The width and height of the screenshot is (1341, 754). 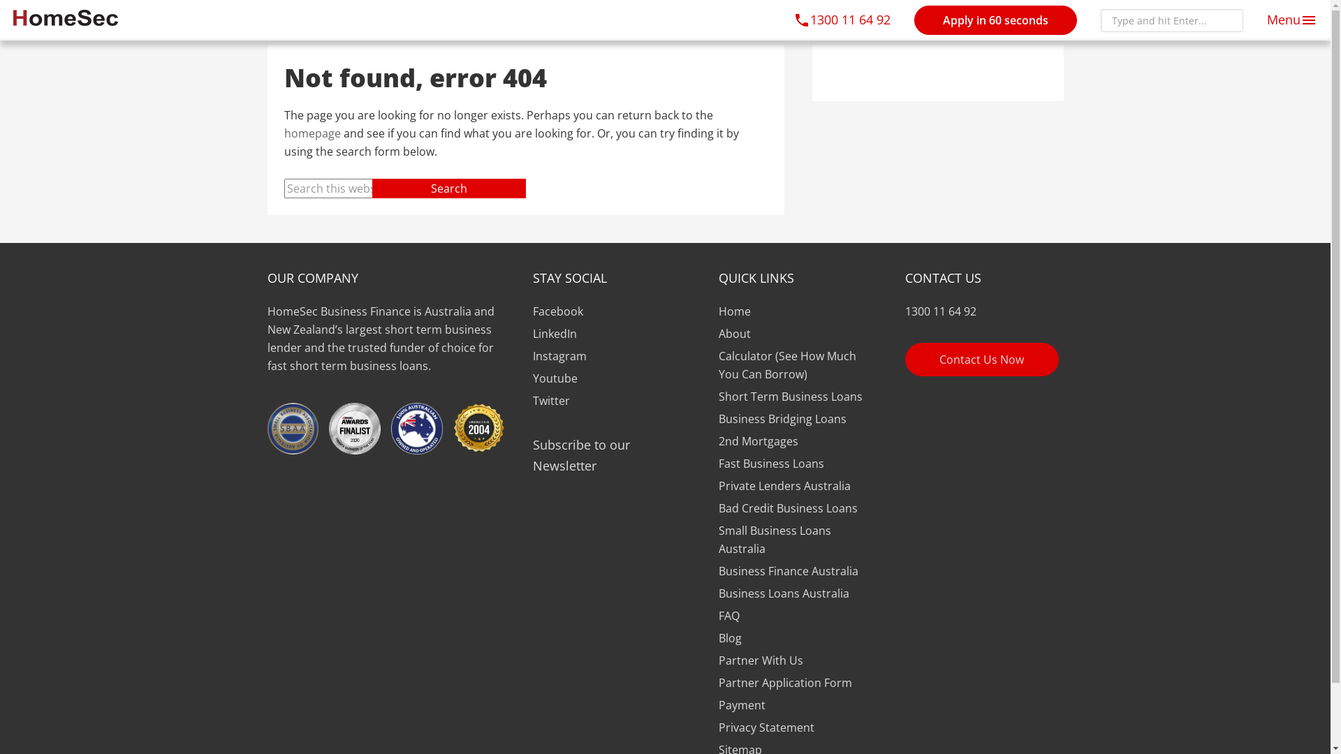 What do you see at coordinates (555, 334) in the screenshot?
I see `LinkedIn` at bounding box center [555, 334].